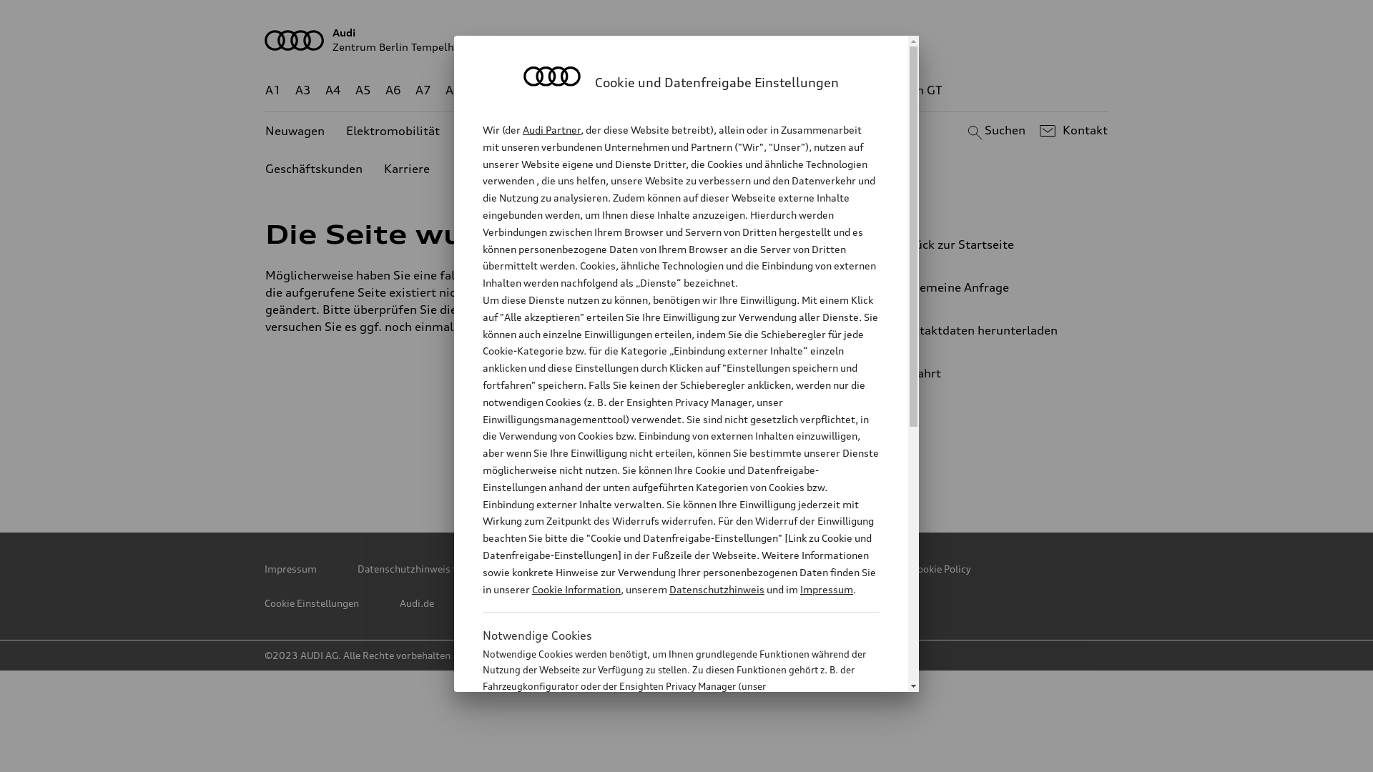  I want to click on g-tron, so click(857, 90).